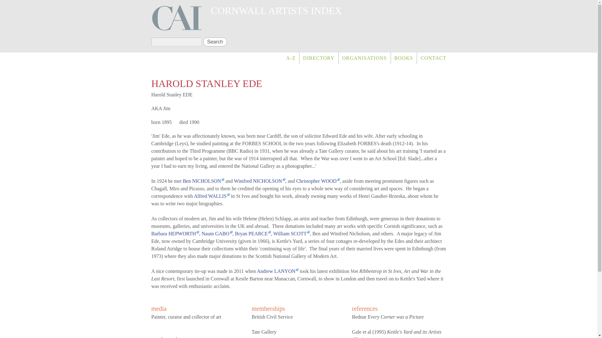  I want to click on Naum GABO, so click(217, 233).